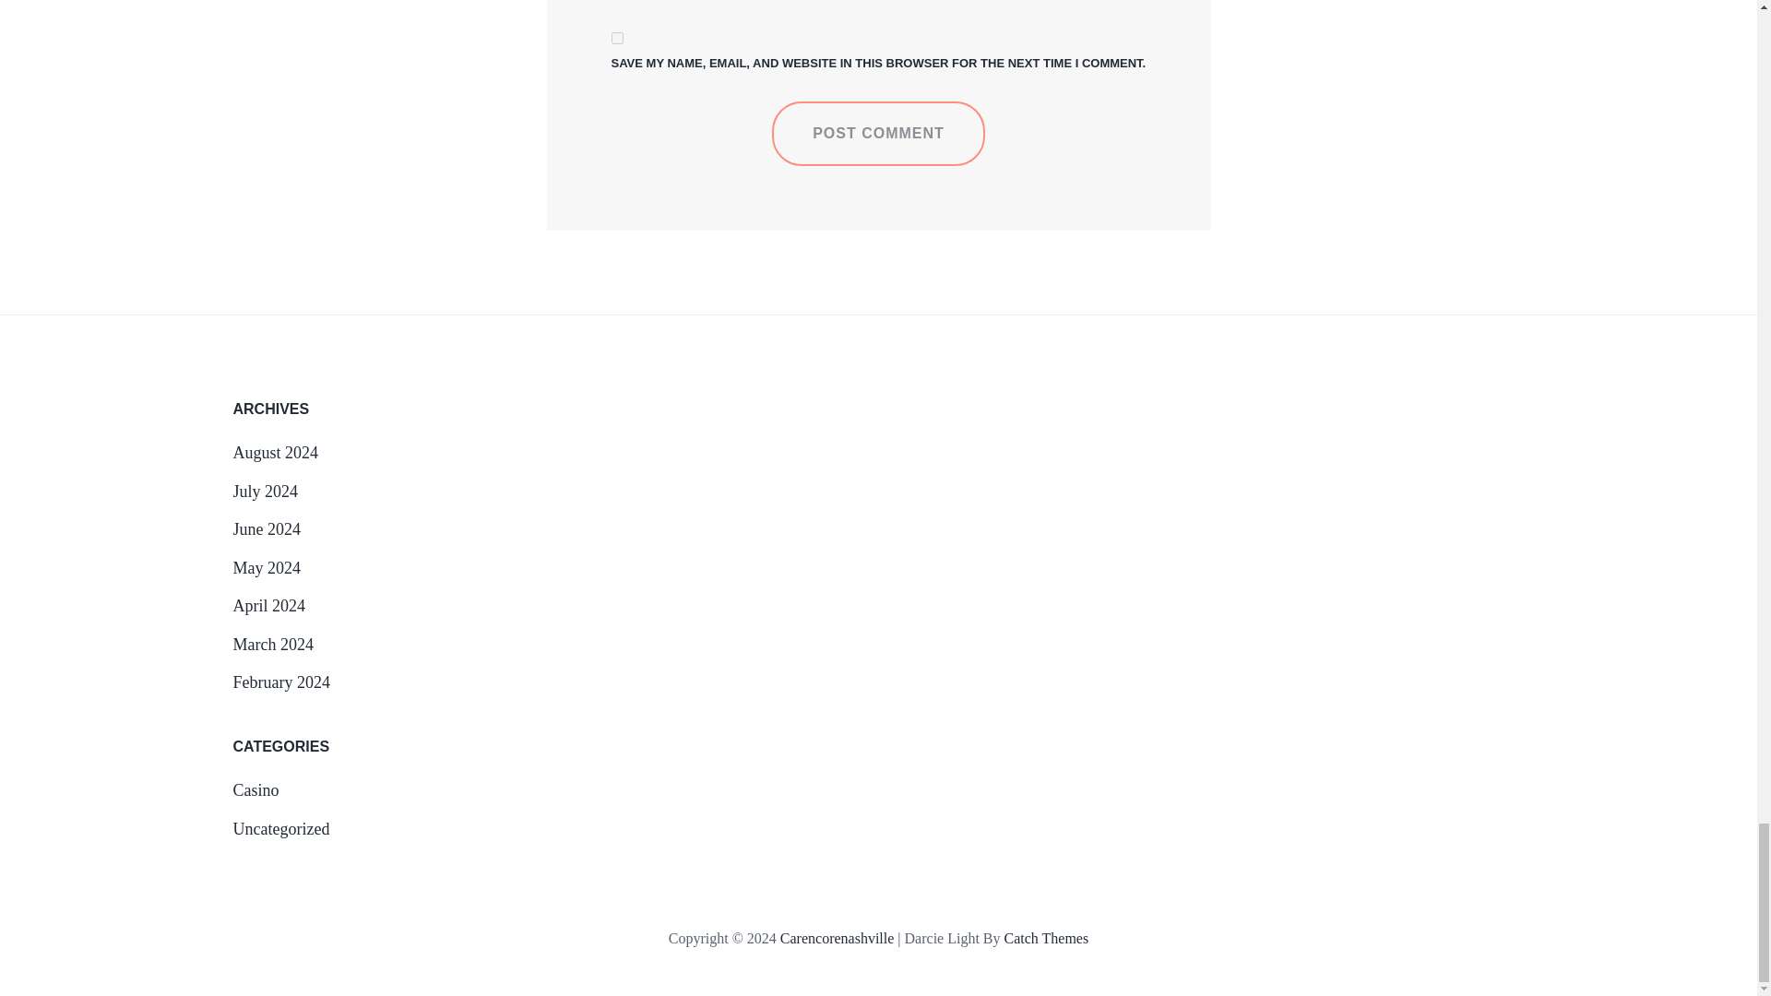 The image size is (1771, 996). I want to click on May 2024, so click(266, 568).